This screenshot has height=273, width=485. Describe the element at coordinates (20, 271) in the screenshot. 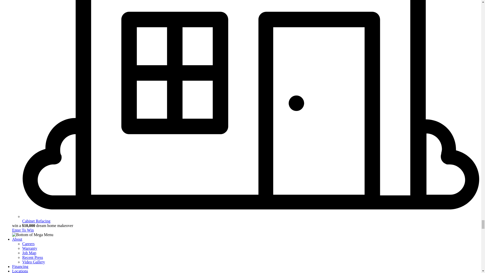

I see `Locations` at that location.